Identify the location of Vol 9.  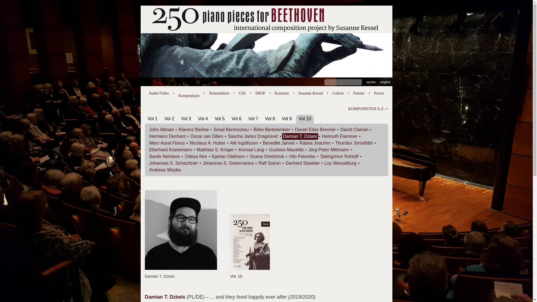
(287, 119).